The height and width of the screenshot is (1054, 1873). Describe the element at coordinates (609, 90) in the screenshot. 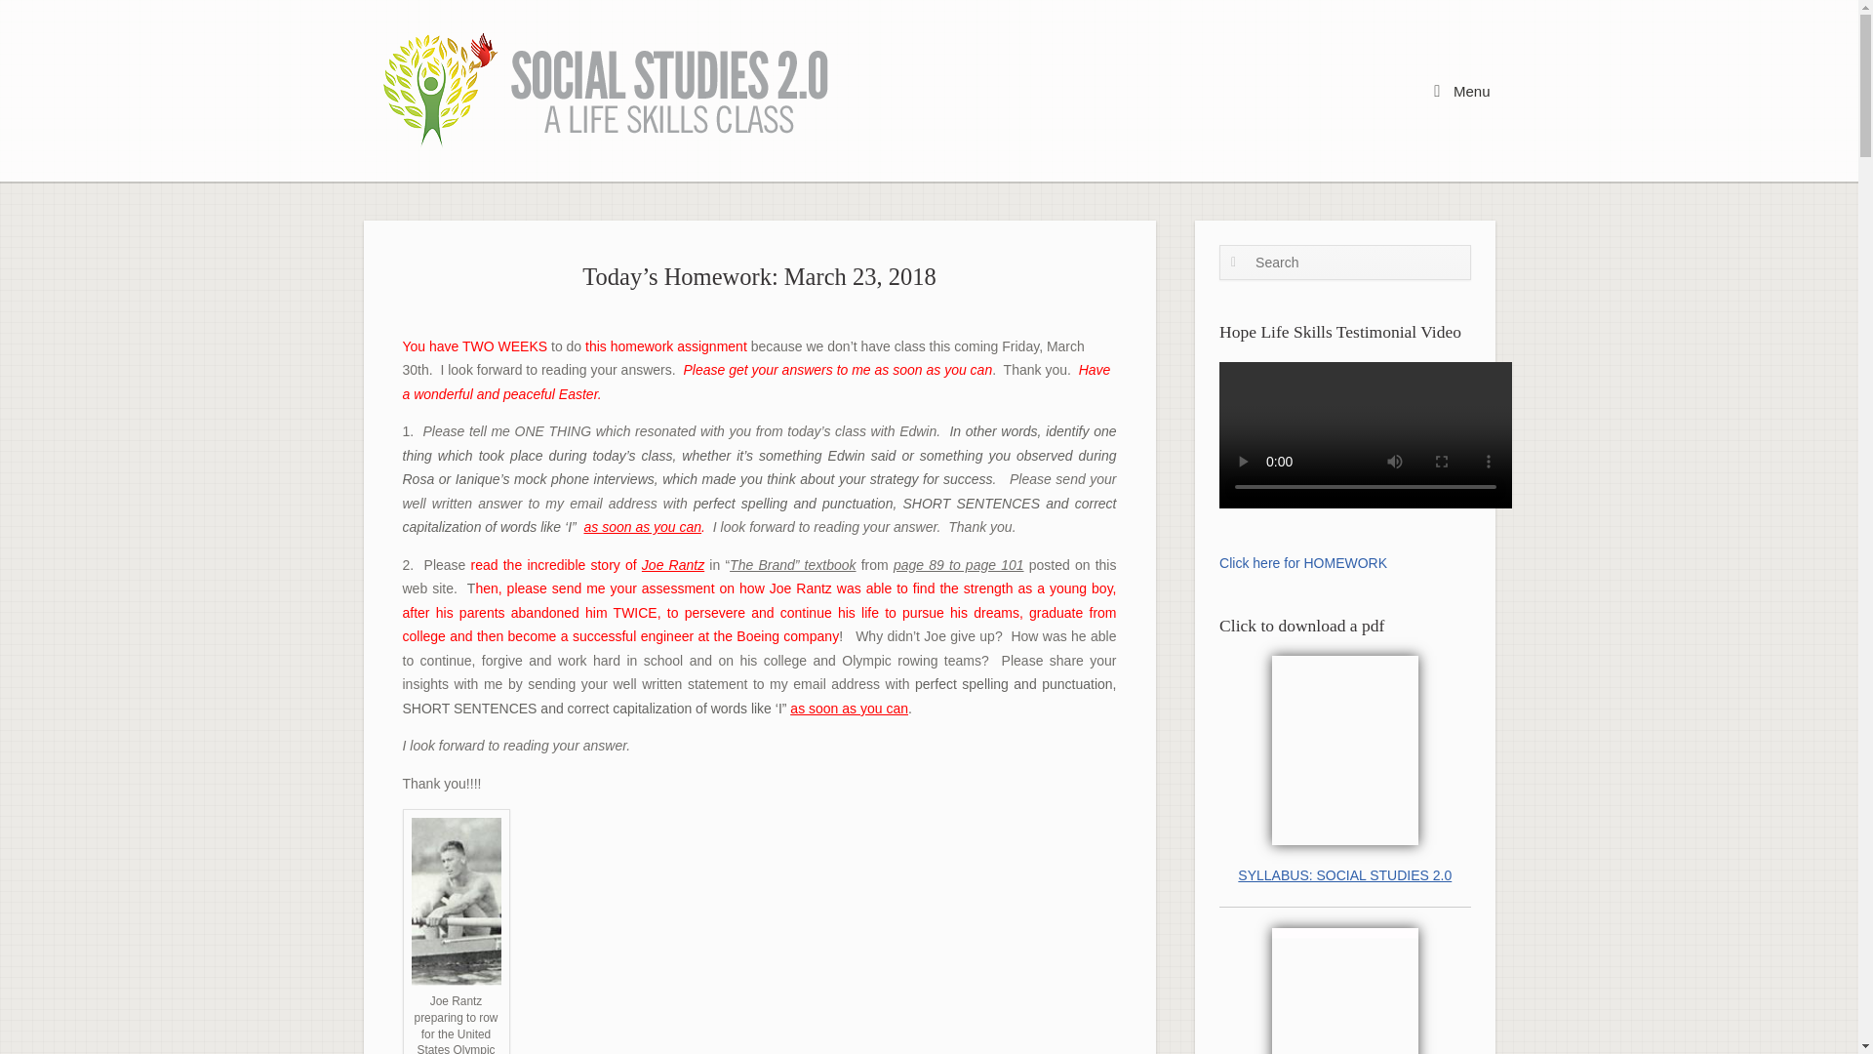

I see `Hope Life Skills` at that location.